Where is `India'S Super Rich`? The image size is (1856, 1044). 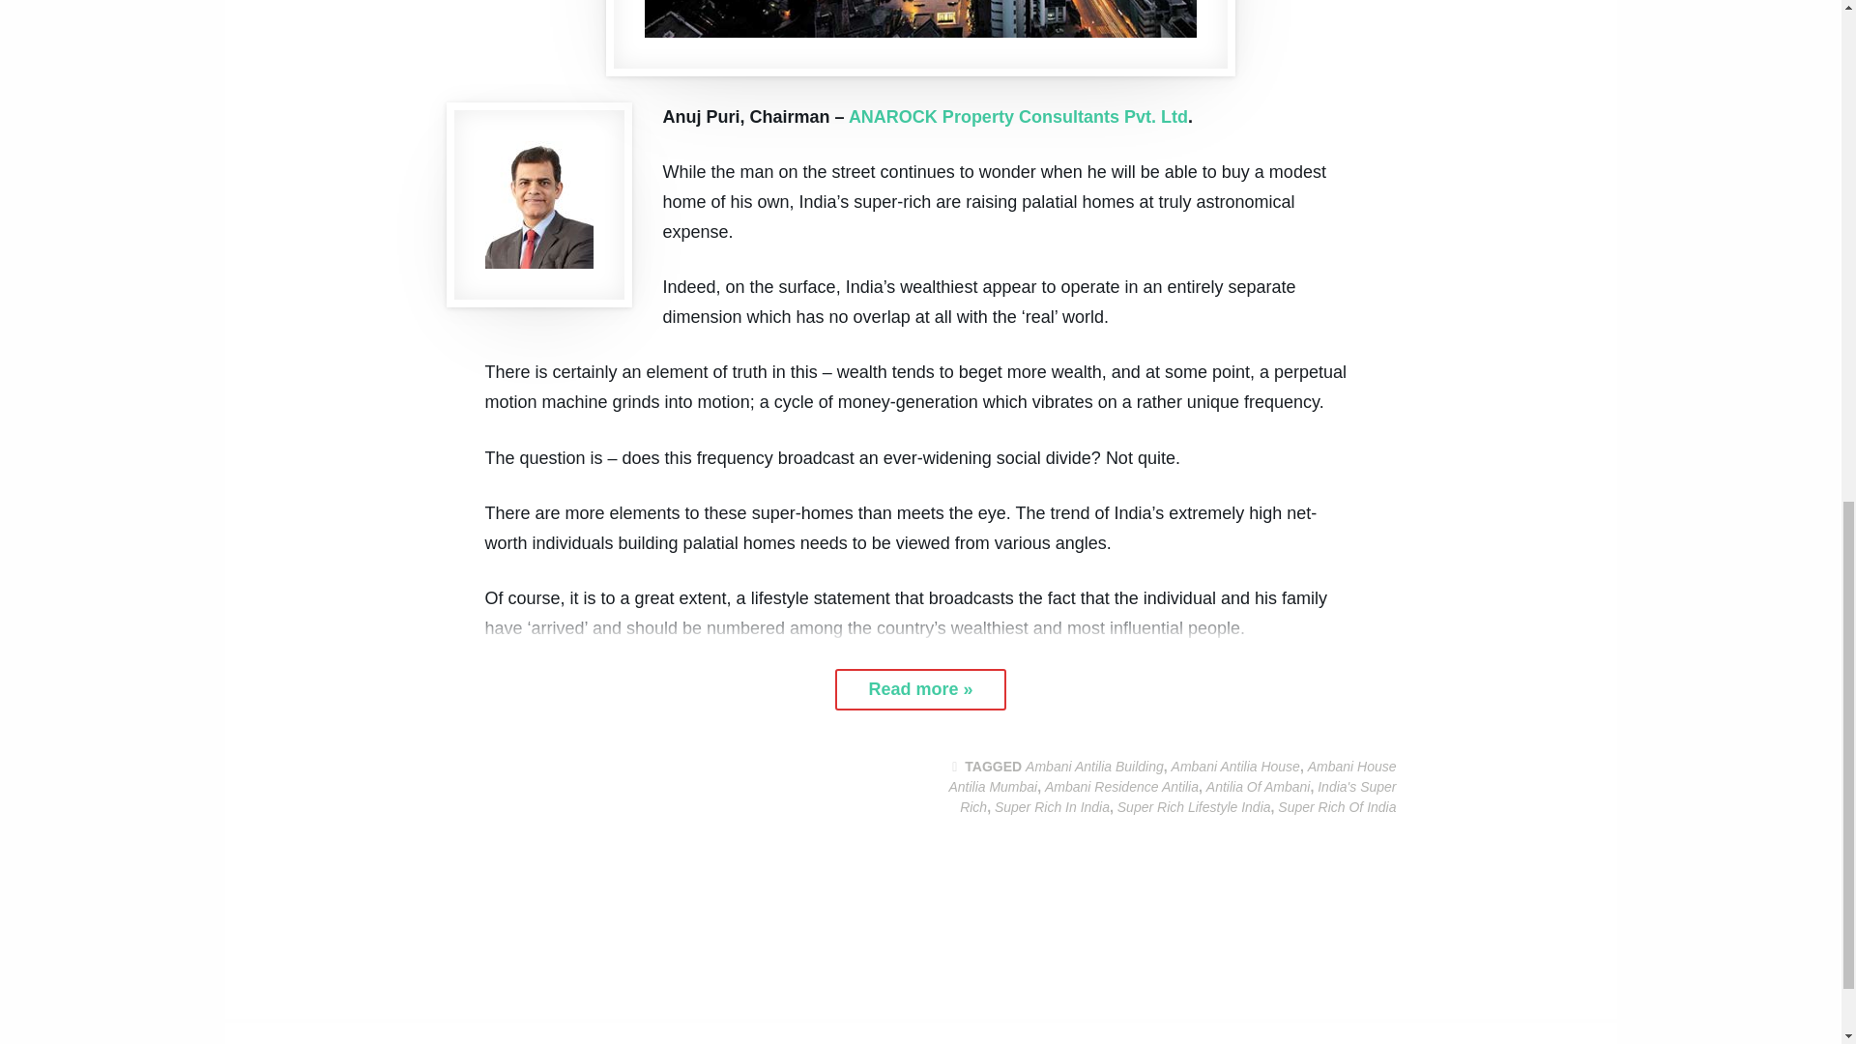 India'S Super Rich is located at coordinates (1177, 797).